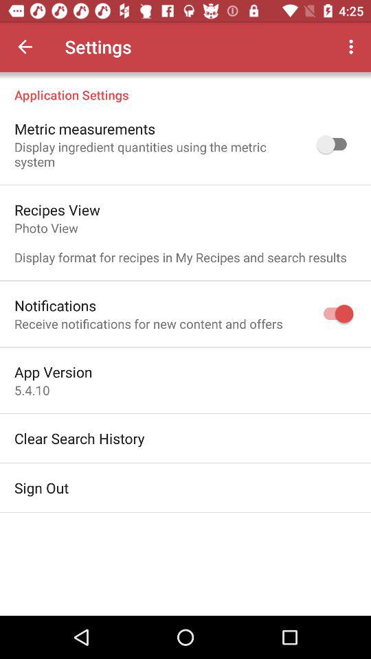 This screenshot has height=659, width=371. Describe the element at coordinates (25, 47) in the screenshot. I see `turn on icon next to settings icon` at that location.